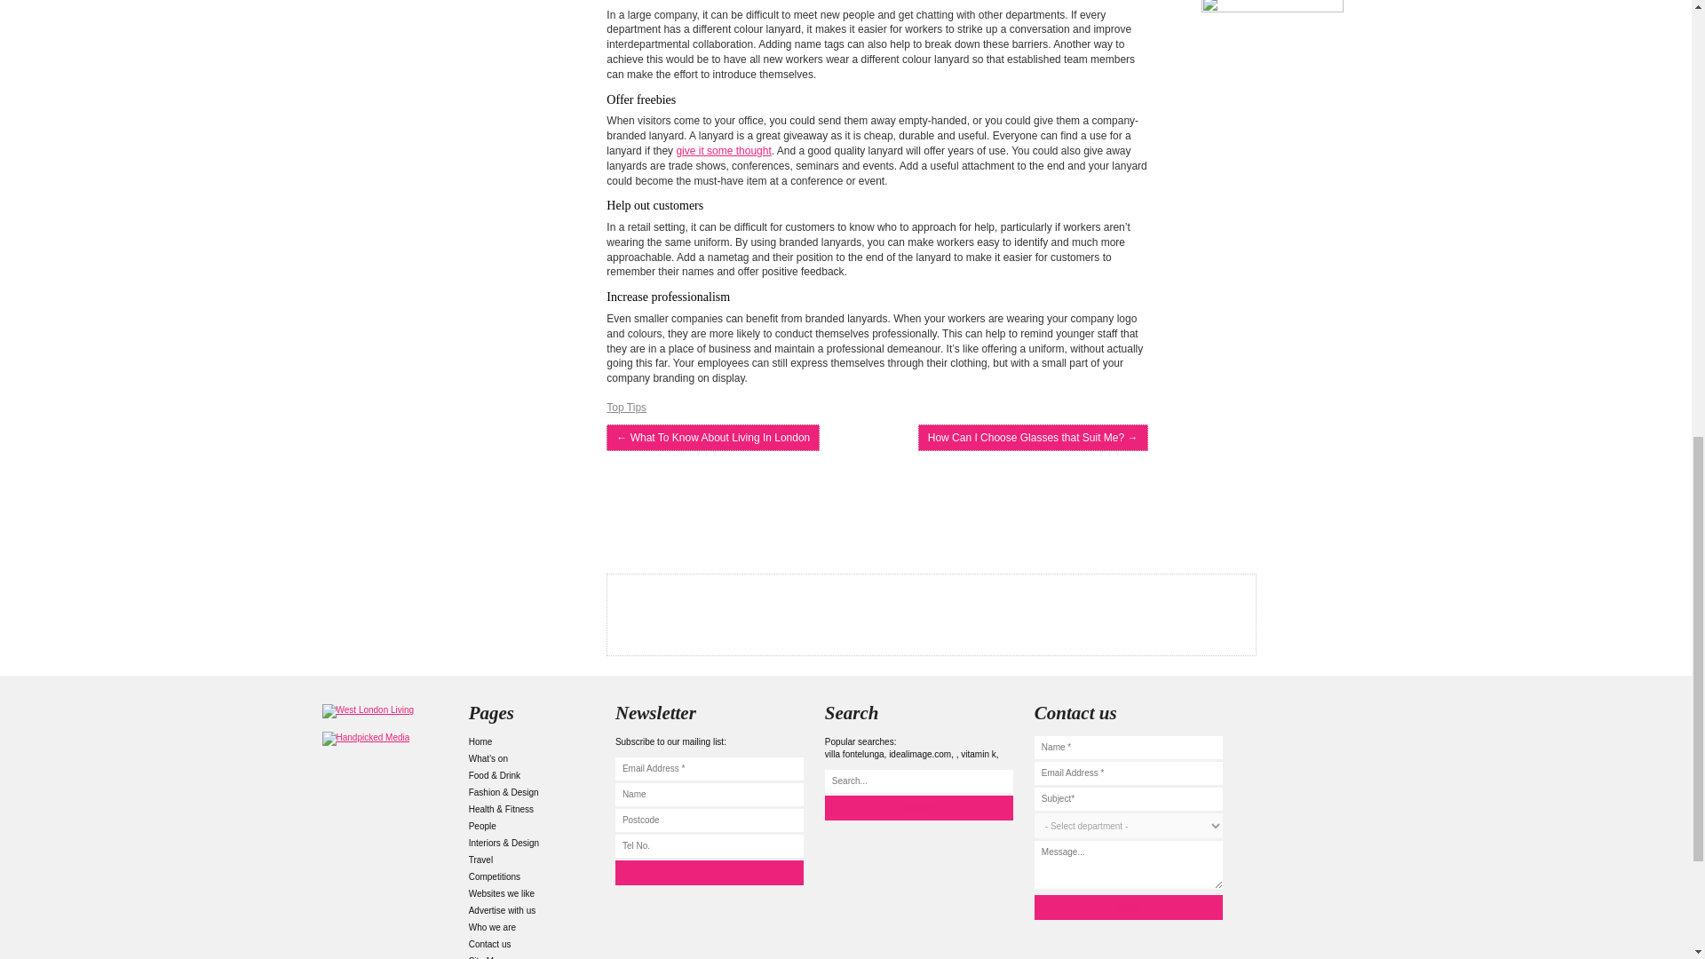  I want to click on Search, so click(918, 808).